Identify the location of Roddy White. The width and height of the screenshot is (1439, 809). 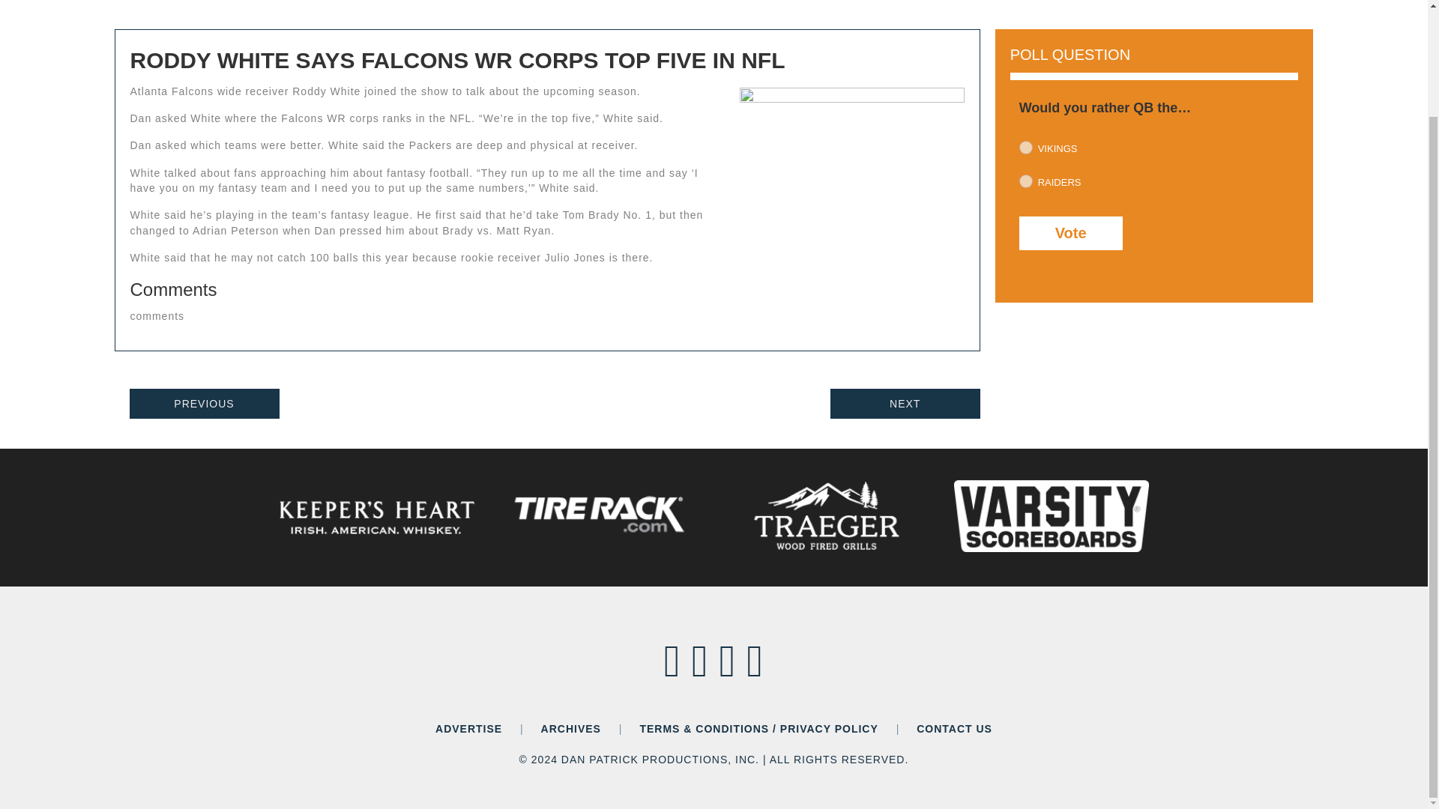
(851, 150).